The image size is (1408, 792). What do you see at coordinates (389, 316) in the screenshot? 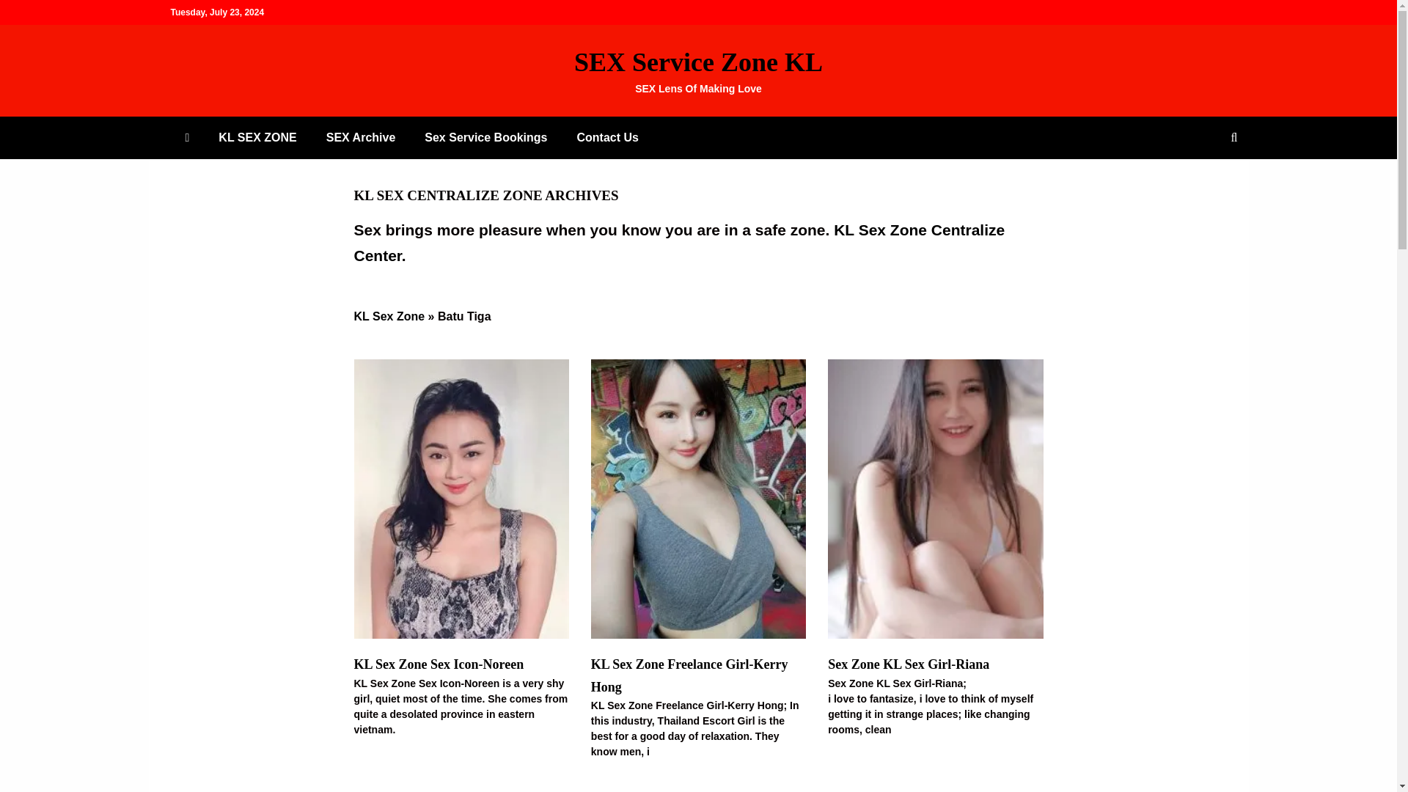
I see `KL Sex Zone` at bounding box center [389, 316].